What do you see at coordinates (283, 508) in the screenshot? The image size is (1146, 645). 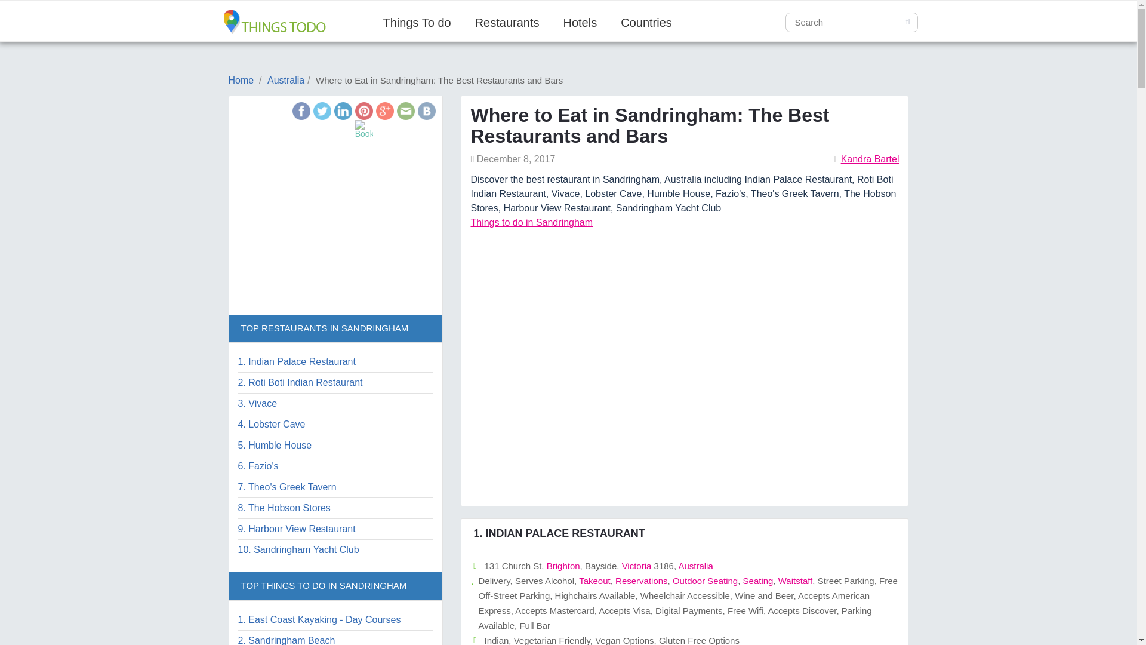 I see `The Hobson Stores` at bounding box center [283, 508].